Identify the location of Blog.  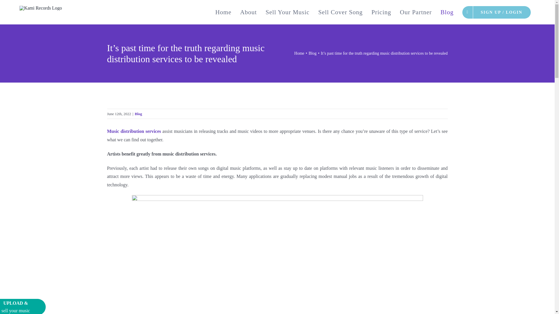
(312, 53).